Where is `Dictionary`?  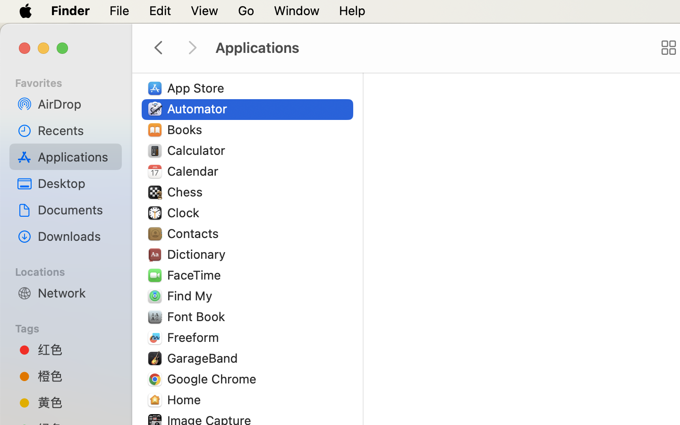
Dictionary is located at coordinates (198, 254).